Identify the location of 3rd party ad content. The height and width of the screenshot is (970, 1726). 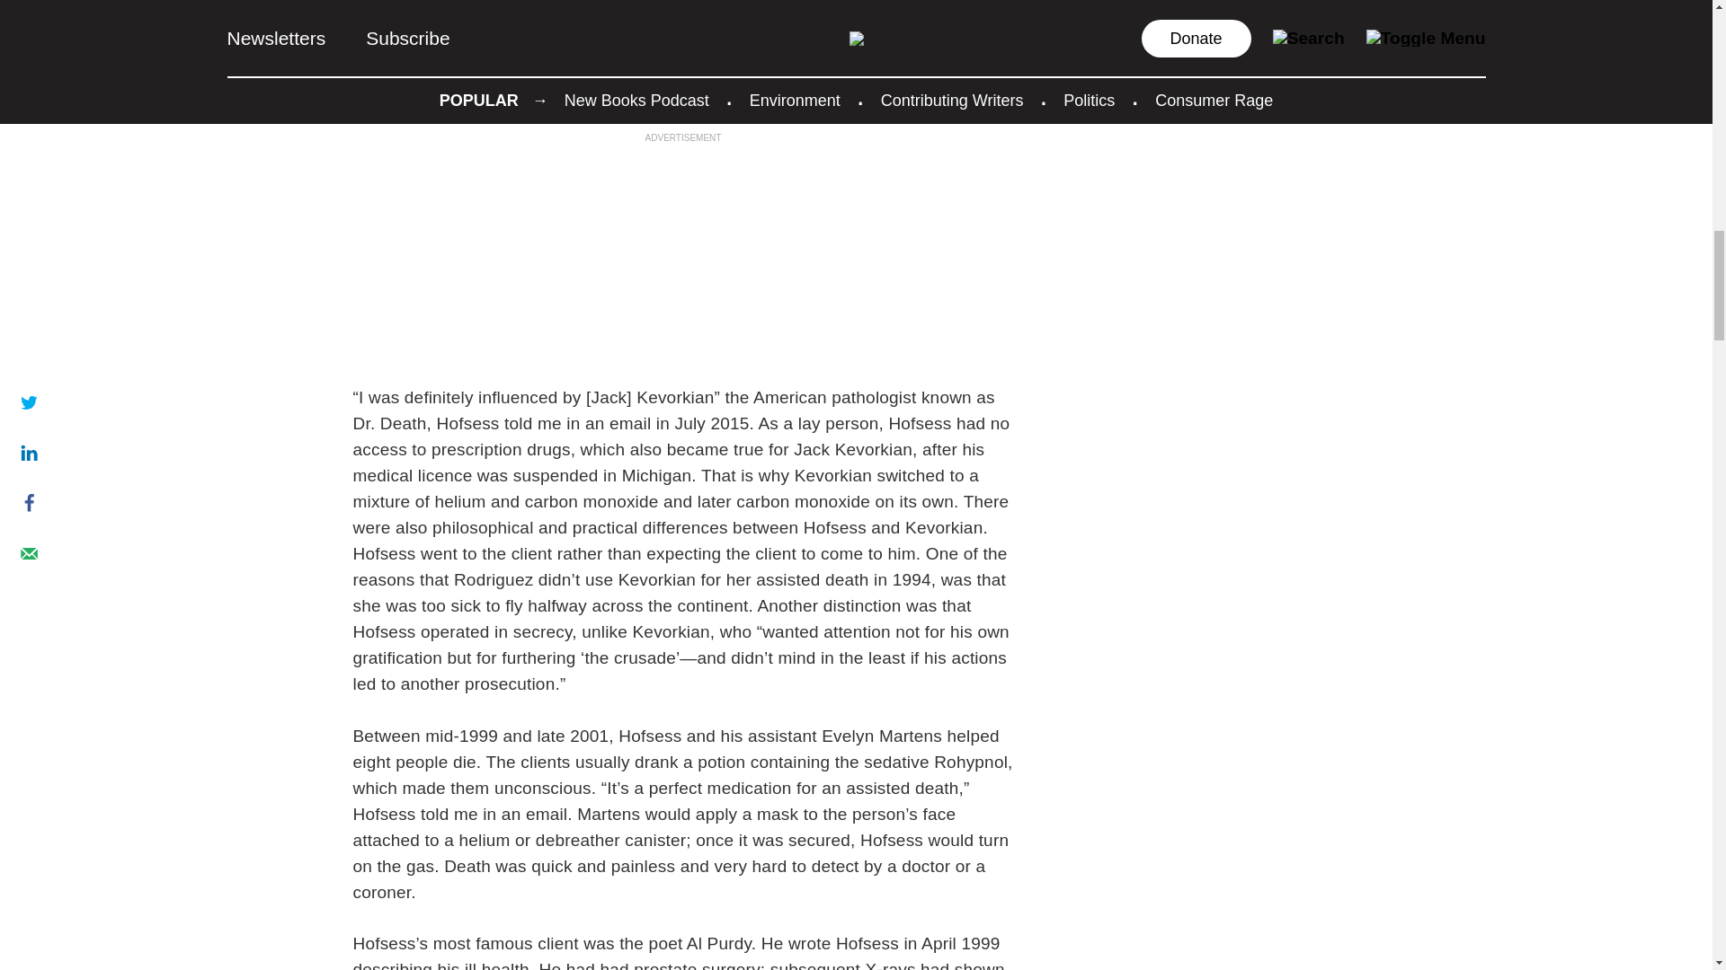
(683, 257).